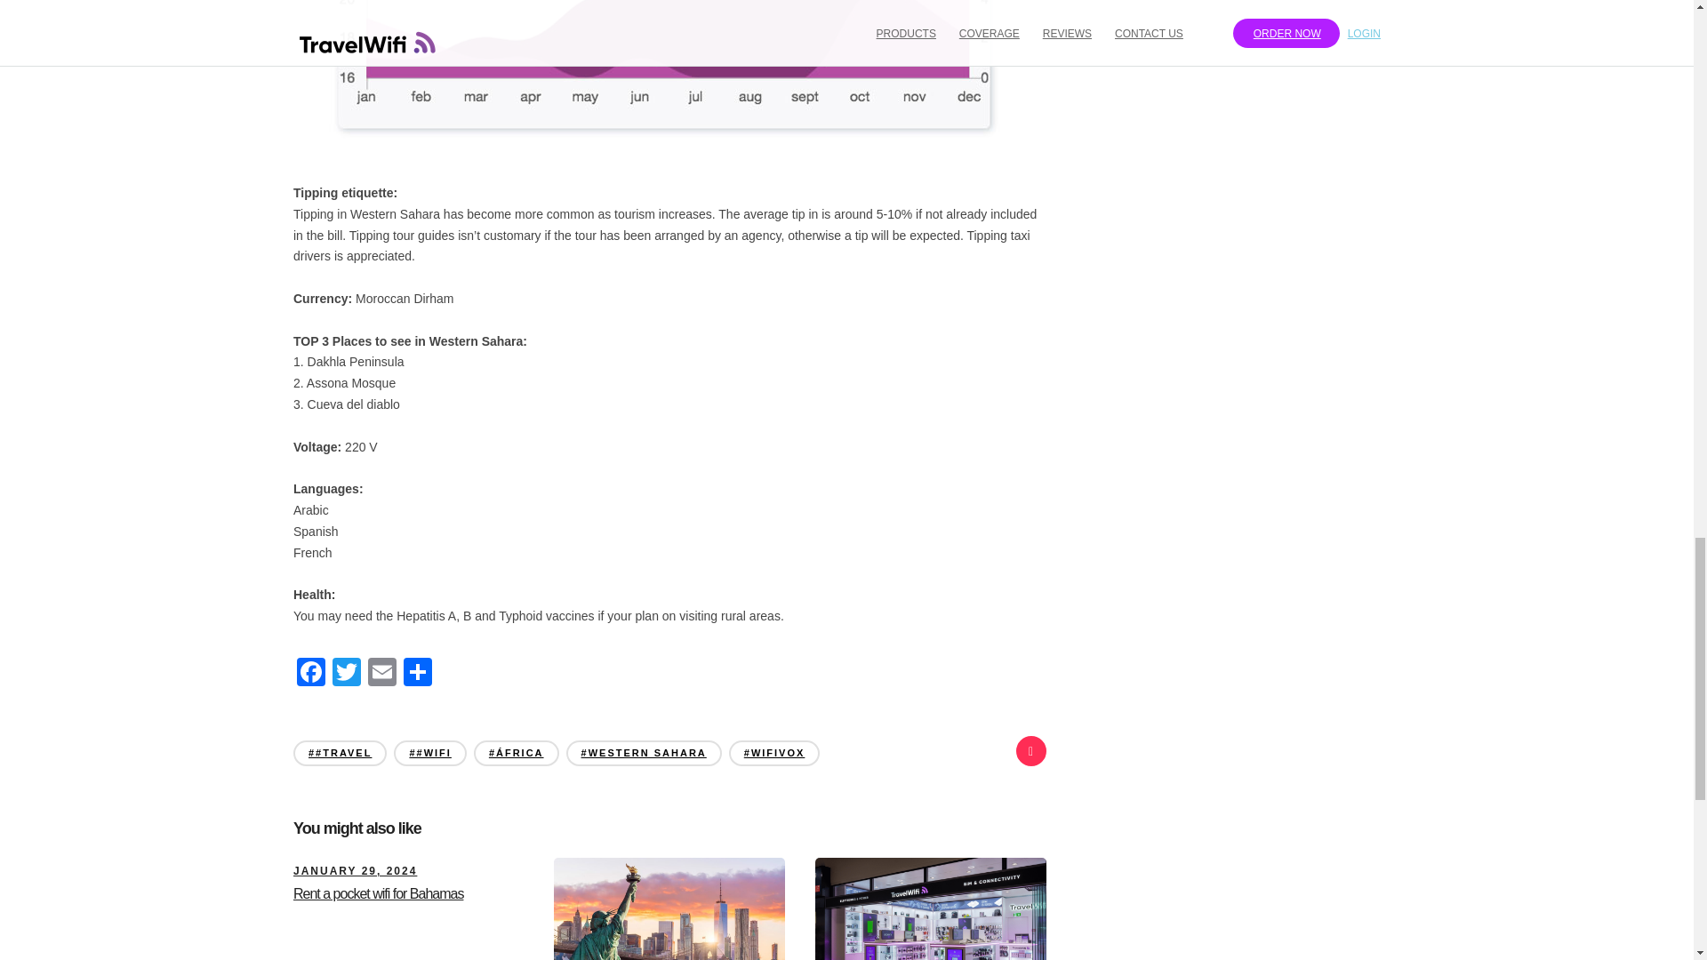 The image size is (1707, 960). What do you see at coordinates (355, 871) in the screenshot?
I see `JANUARY 29, 2024` at bounding box center [355, 871].